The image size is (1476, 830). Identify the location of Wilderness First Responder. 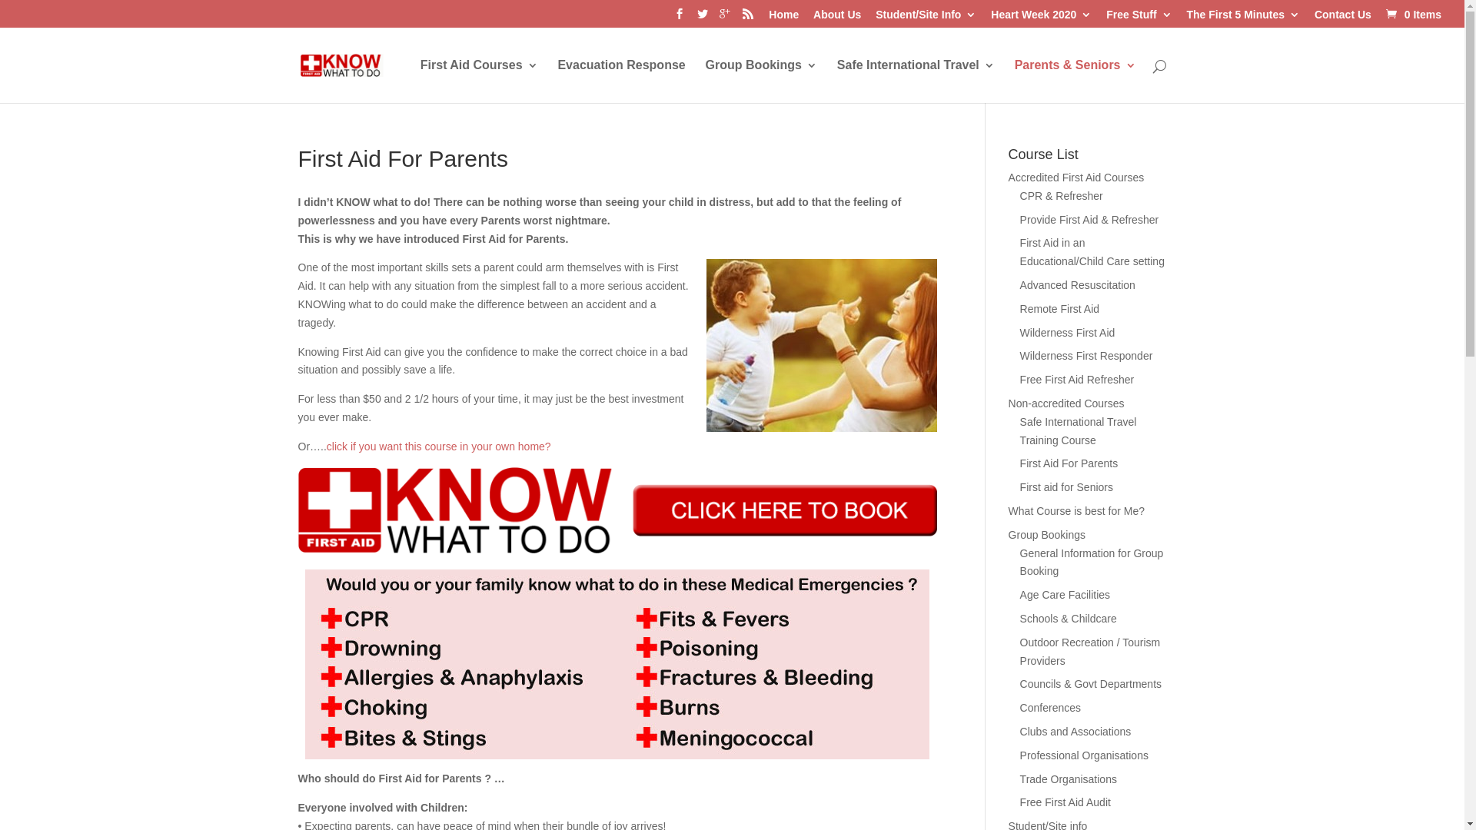
(1087, 356).